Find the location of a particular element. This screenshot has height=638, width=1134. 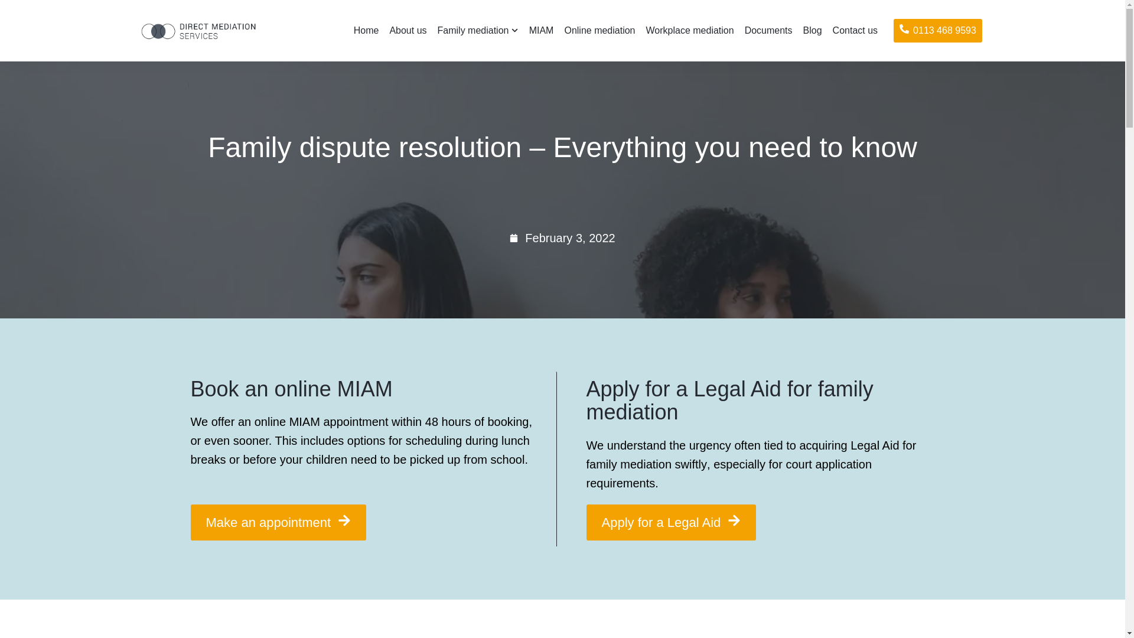

Family mediation is located at coordinates (478, 31).